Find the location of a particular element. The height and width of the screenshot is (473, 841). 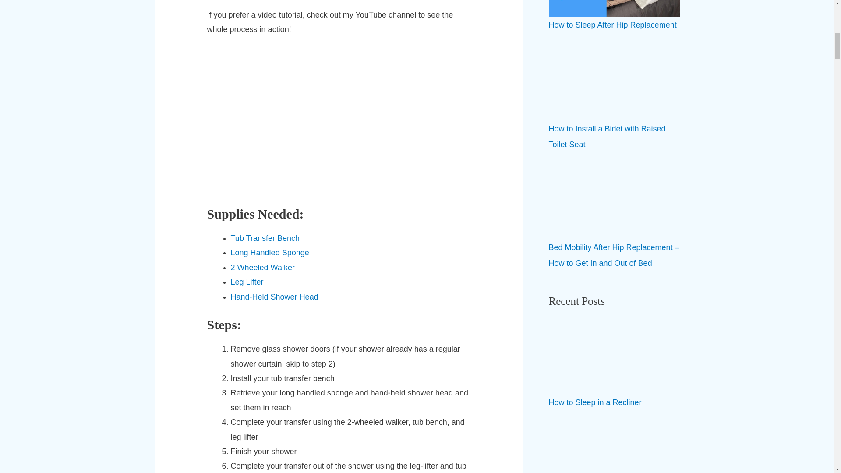

2 Wheeled Walker is located at coordinates (263, 267).